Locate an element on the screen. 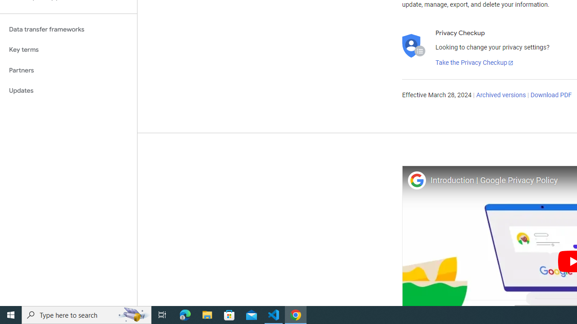 Image resolution: width=577 pixels, height=324 pixels. Data transfer frameworks is located at coordinates (69, 29).